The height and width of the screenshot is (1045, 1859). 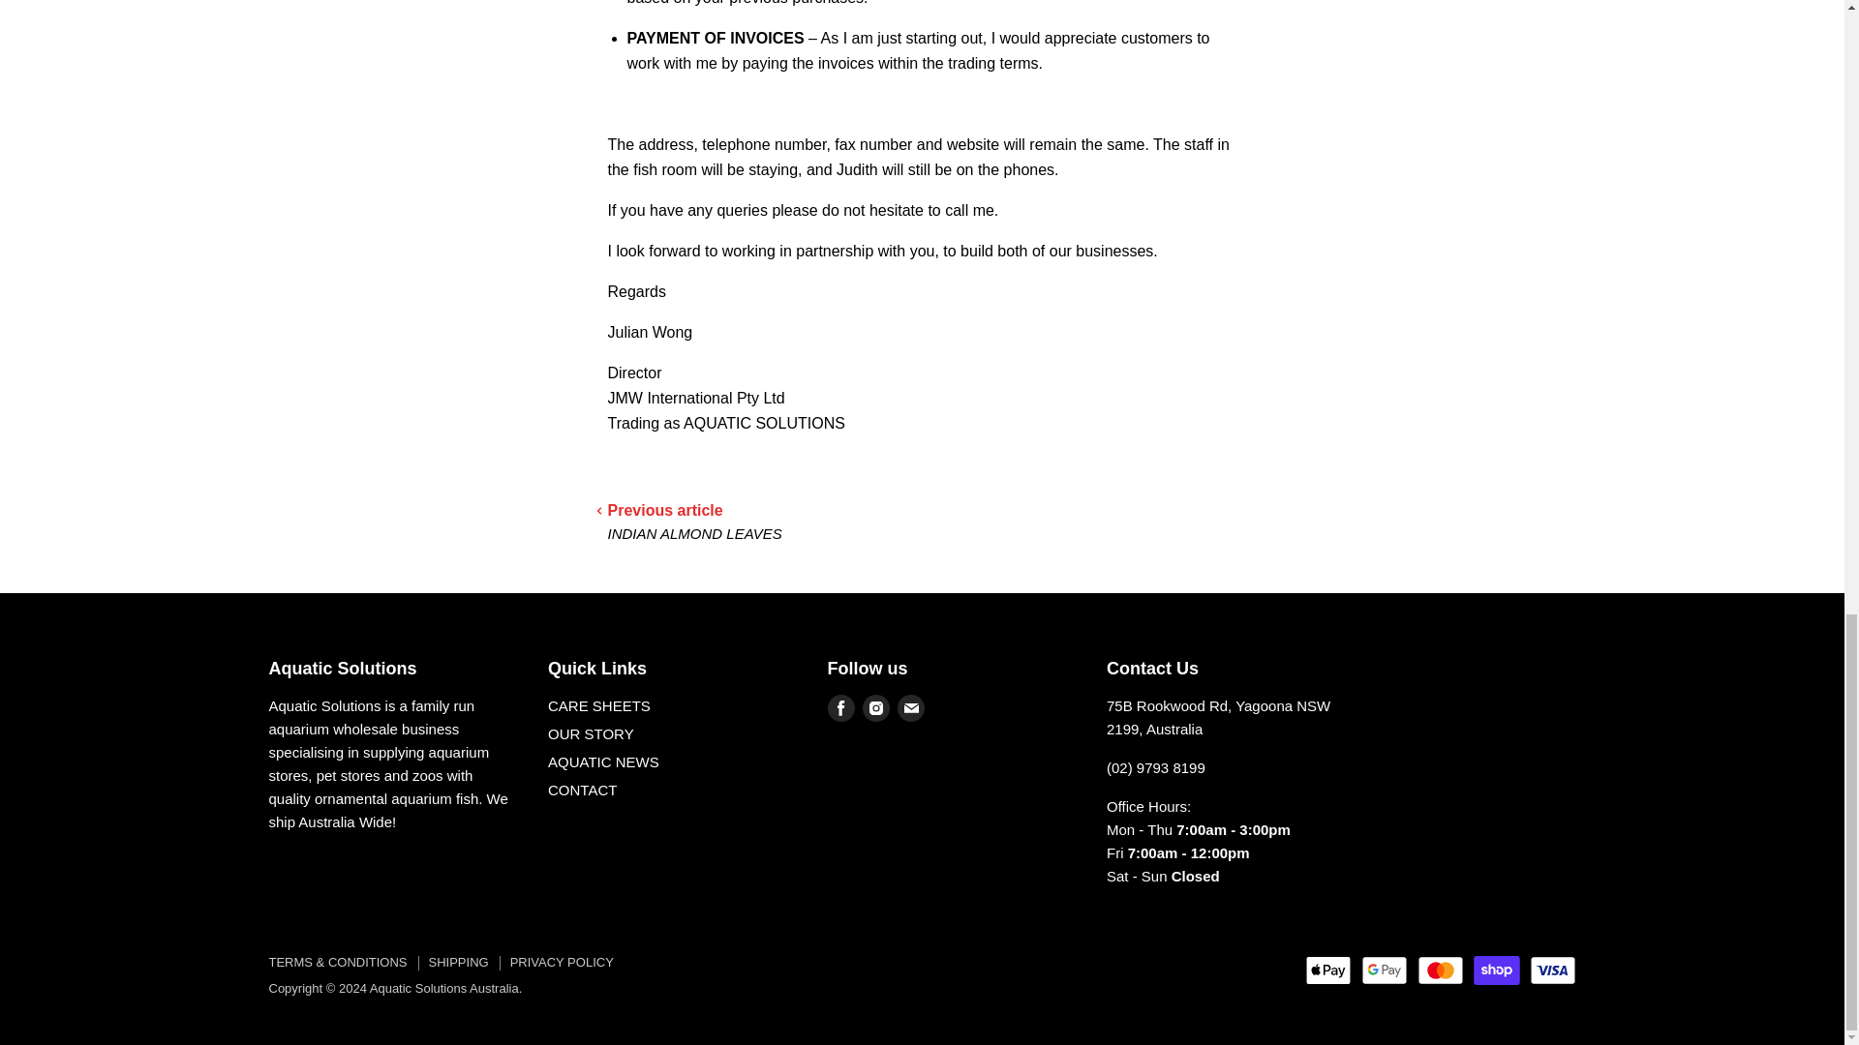 What do you see at coordinates (910, 707) in the screenshot?
I see `E-mail` at bounding box center [910, 707].